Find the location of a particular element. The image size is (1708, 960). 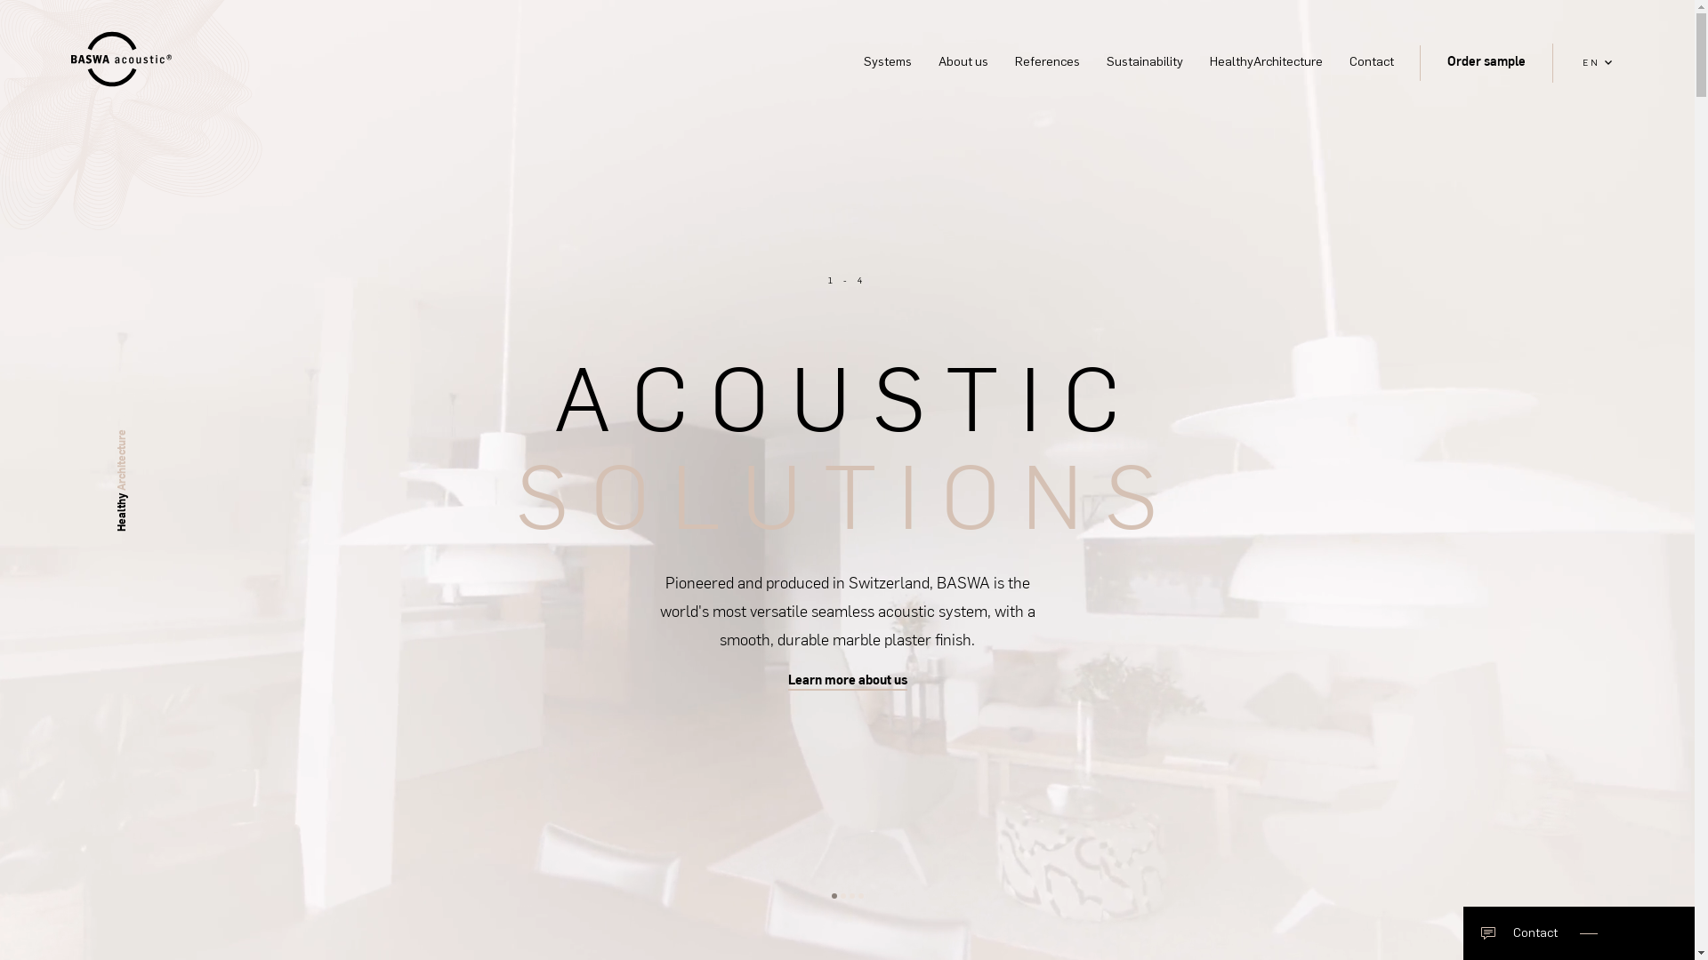

Order sample is located at coordinates (1486, 60).